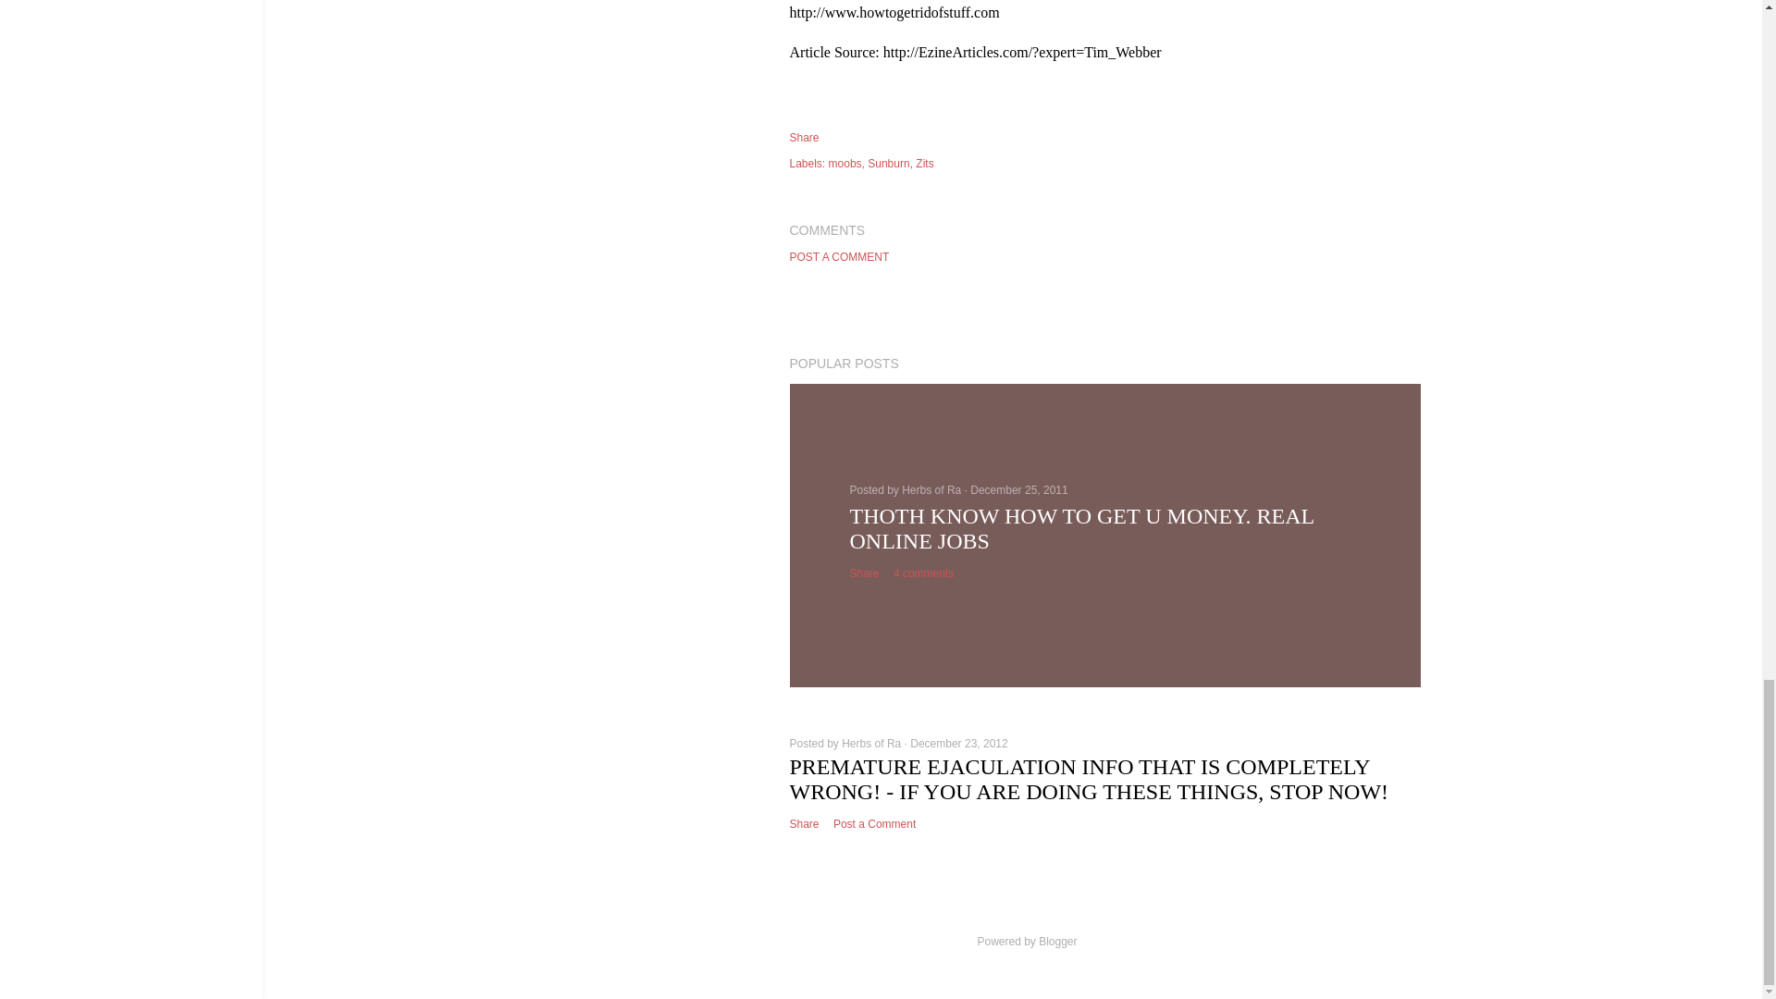 This screenshot has width=1776, height=999. What do you see at coordinates (1017, 489) in the screenshot?
I see `December 25, 2011` at bounding box center [1017, 489].